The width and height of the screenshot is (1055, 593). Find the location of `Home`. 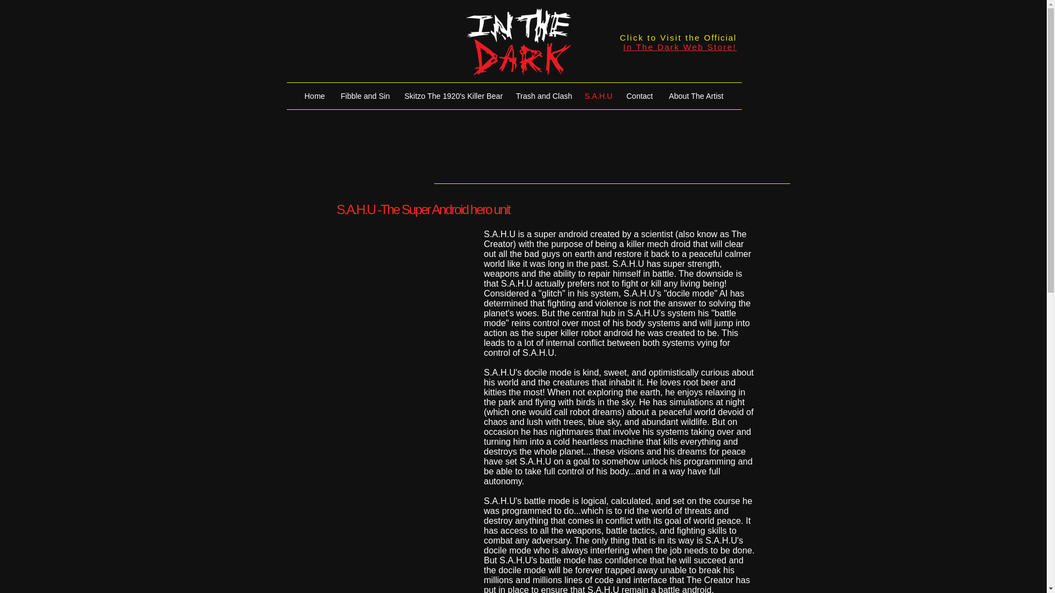

Home is located at coordinates (314, 96).